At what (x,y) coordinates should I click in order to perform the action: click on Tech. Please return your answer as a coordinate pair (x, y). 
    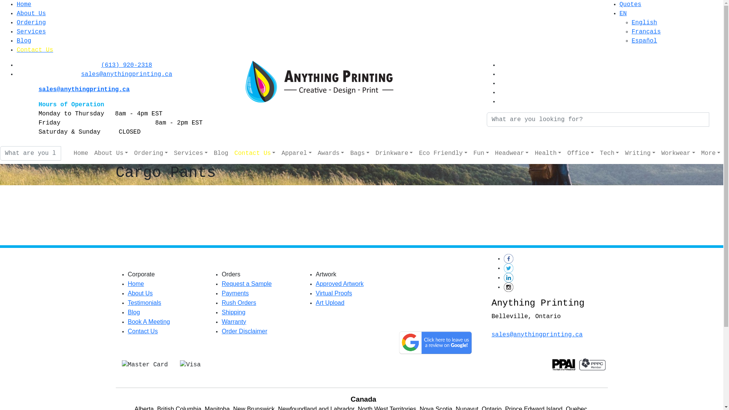
    Looking at the image, I should click on (609, 153).